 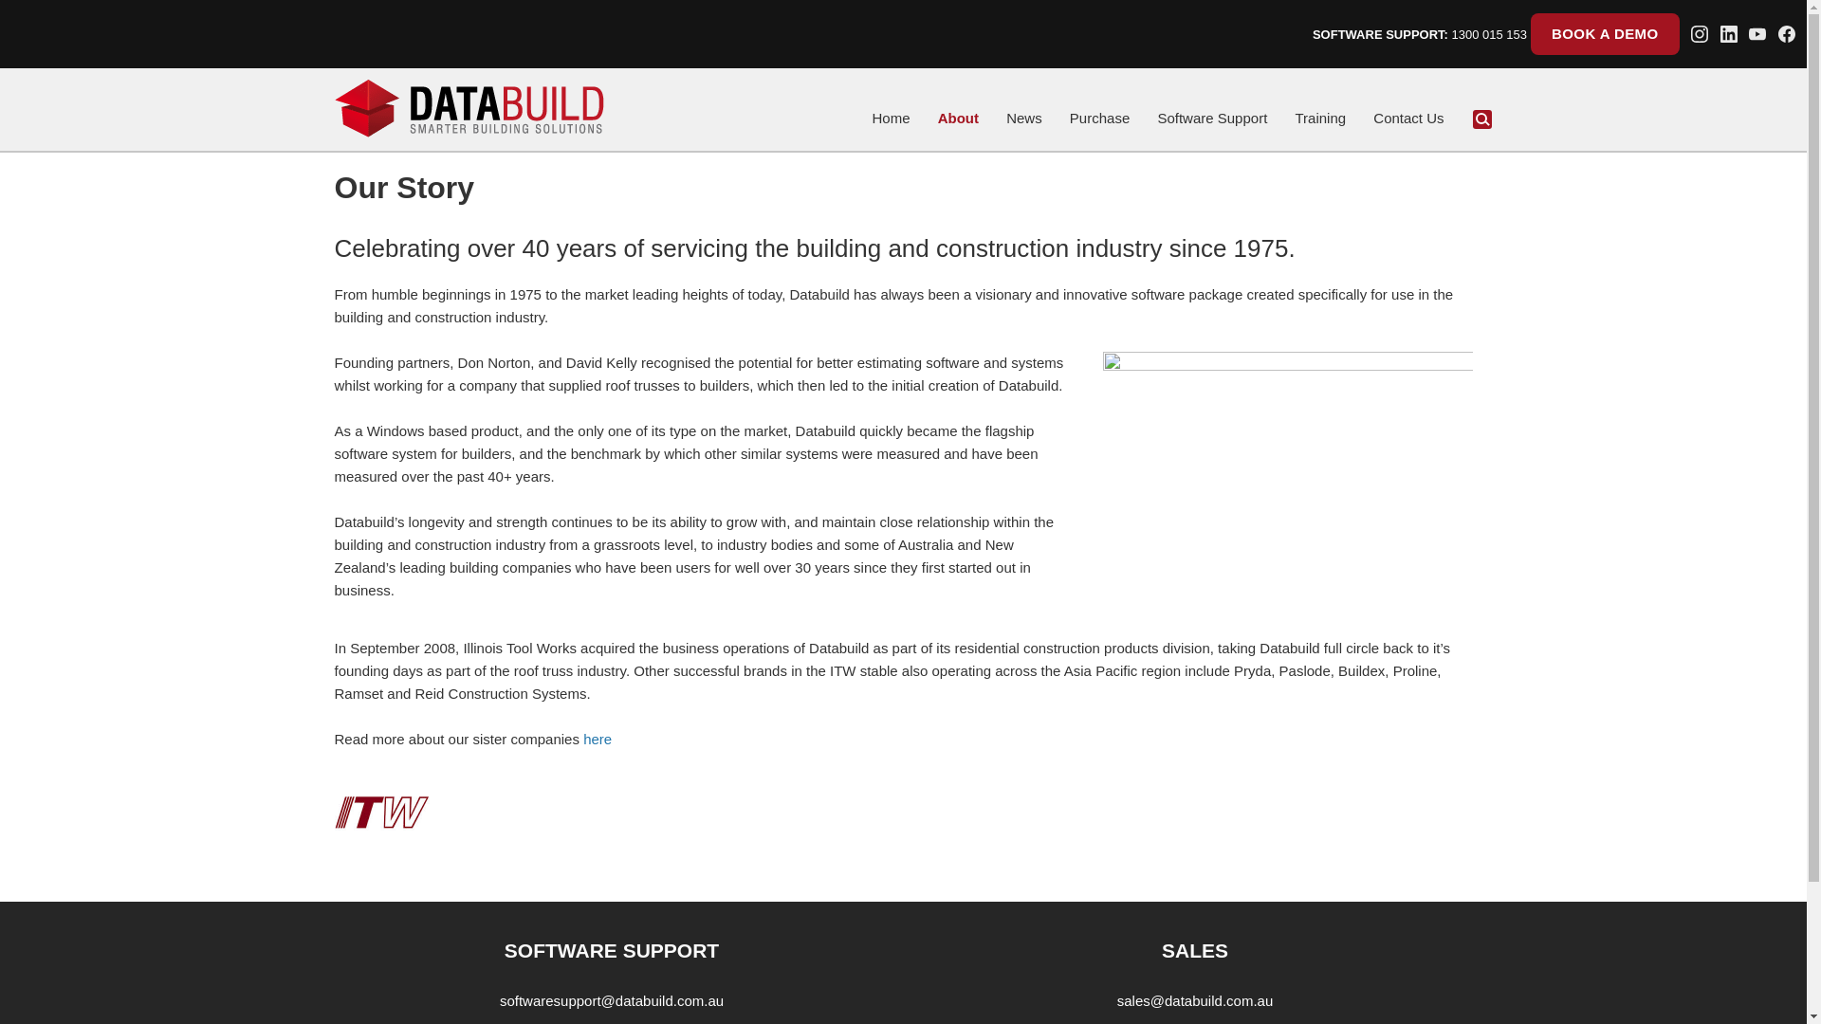 What do you see at coordinates (1420, 34) in the screenshot?
I see `SOFTWARE SUPPORT: 1300 015 153` at bounding box center [1420, 34].